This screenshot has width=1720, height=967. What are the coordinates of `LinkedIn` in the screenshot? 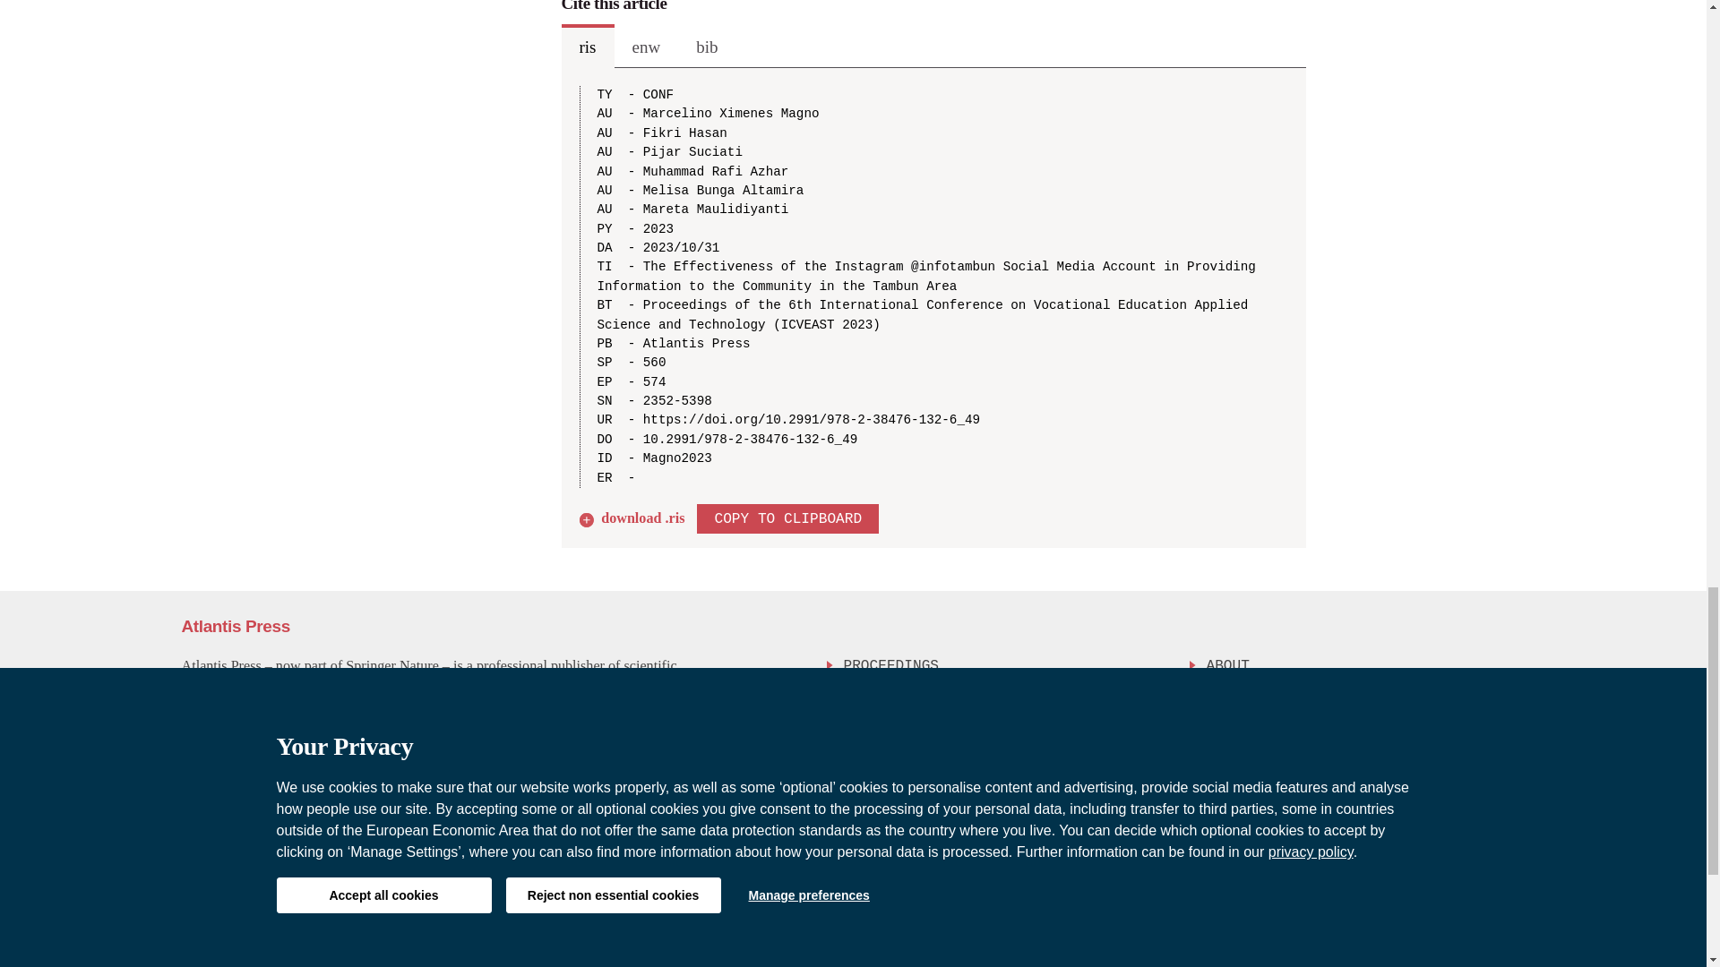 It's located at (1507, 875).